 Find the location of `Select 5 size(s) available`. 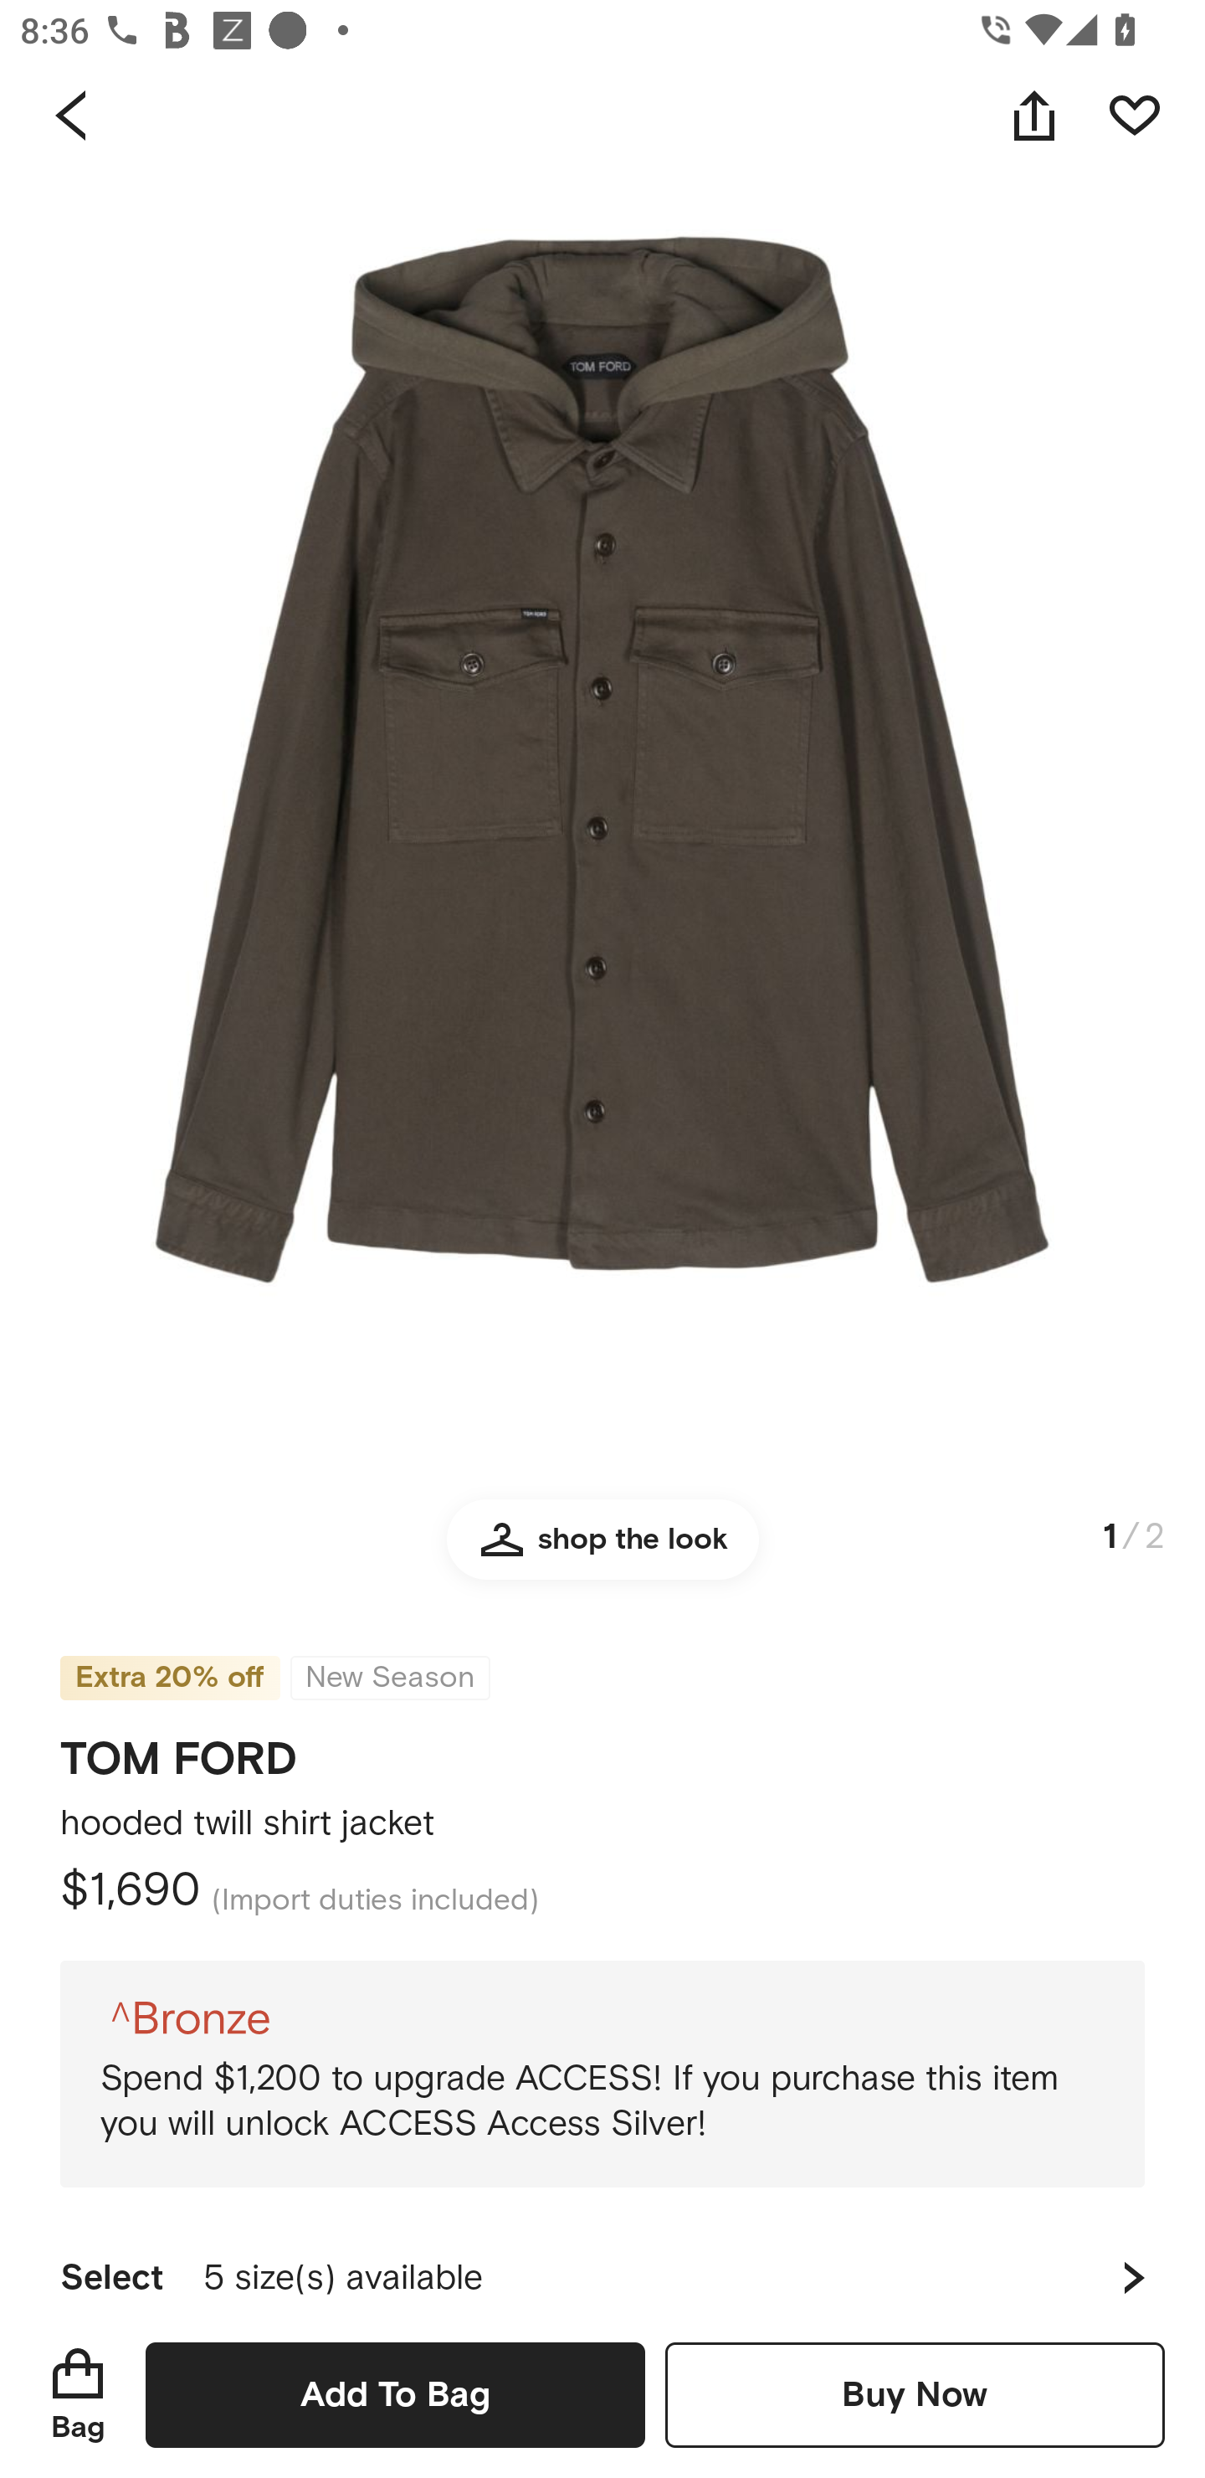

Select 5 size(s) available is located at coordinates (602, 2265).